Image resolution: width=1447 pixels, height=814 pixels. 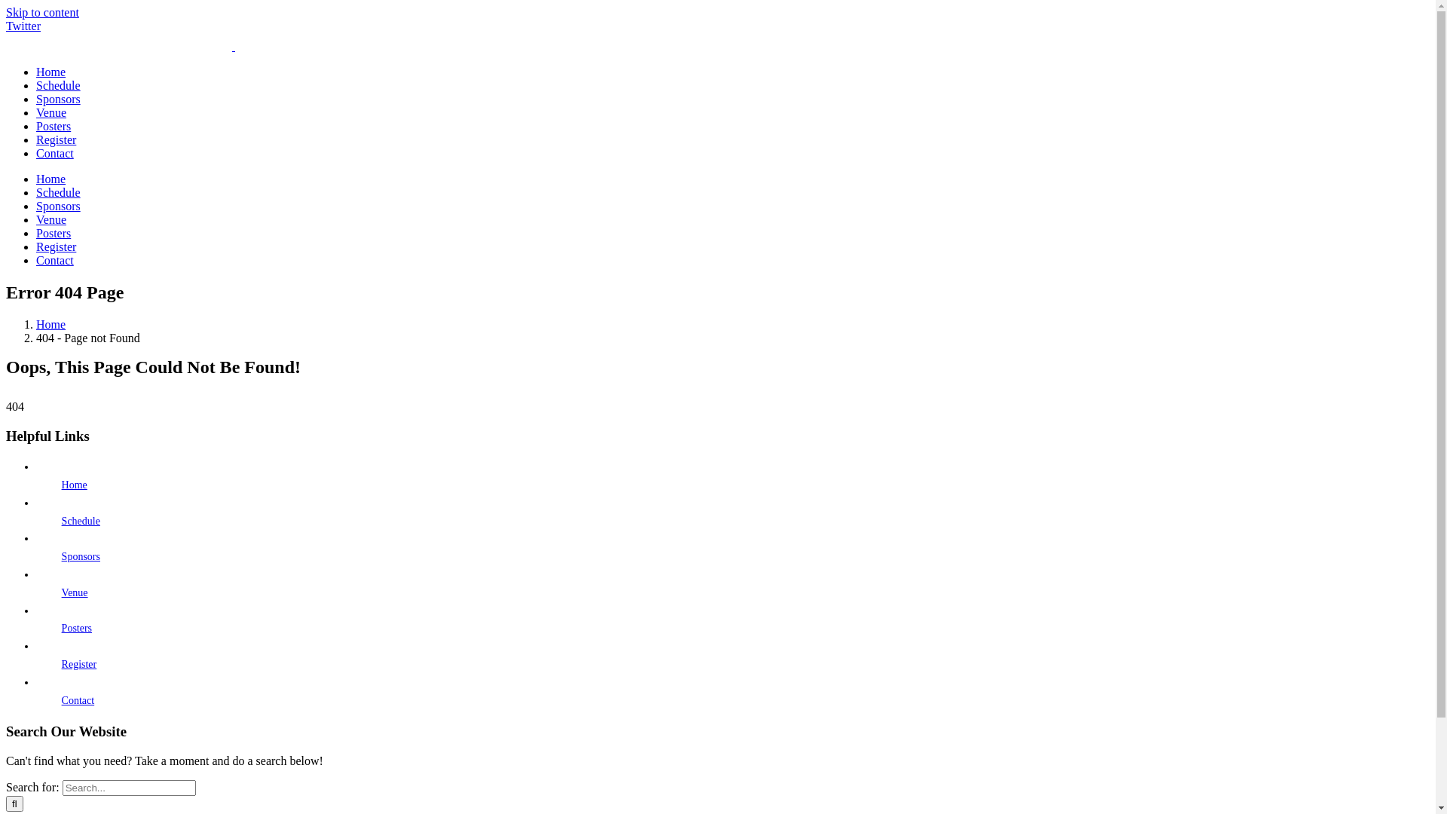 I want to click on Register, so click(x=80, y=665).